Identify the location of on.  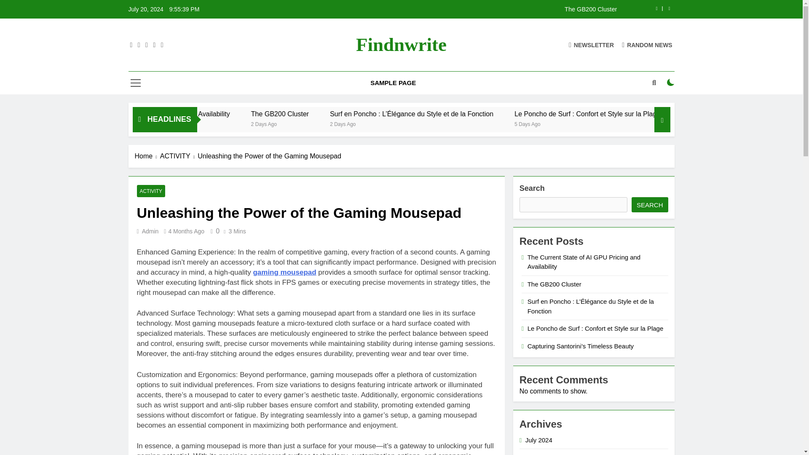
(671, 83).